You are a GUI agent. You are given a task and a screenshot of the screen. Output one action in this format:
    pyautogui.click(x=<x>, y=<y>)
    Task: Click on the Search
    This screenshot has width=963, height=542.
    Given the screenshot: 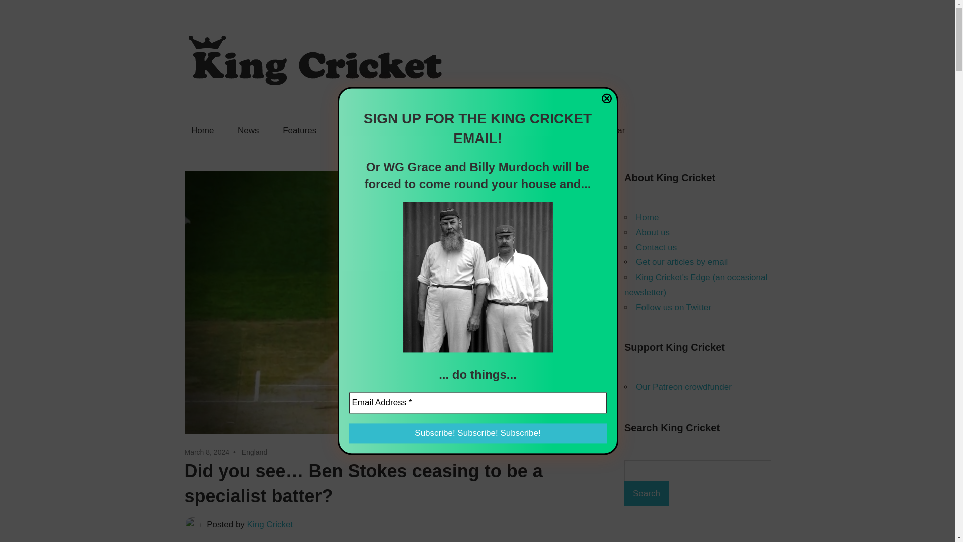 What is the action you would take?
    pyautogui.click(x=646, y=494)
    